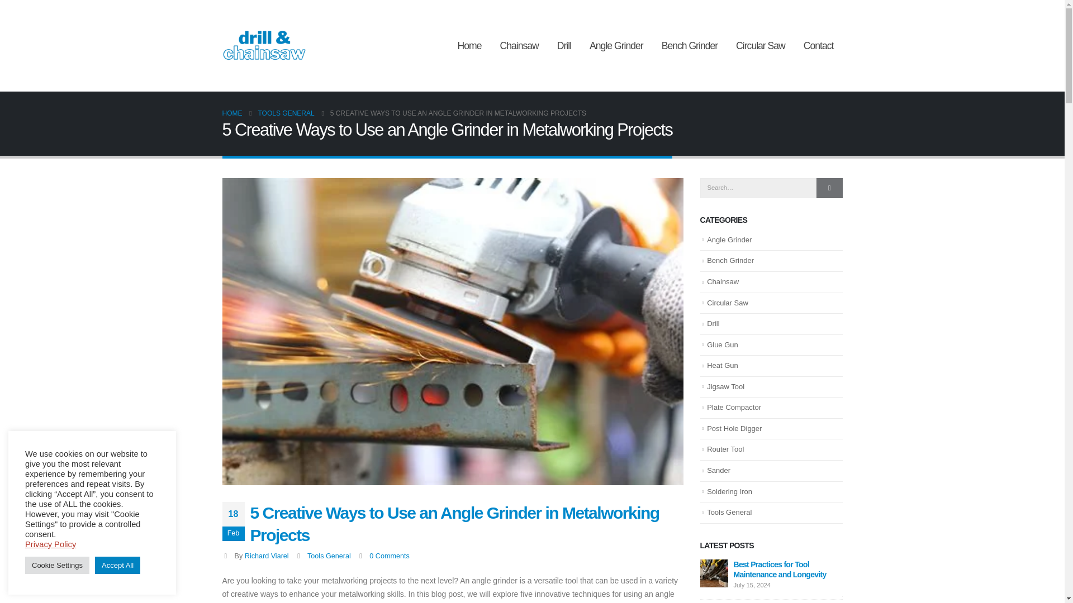  Describe the element at coordinates (266, 556) in the screenshot. I see `Richard Viarel` at that location.